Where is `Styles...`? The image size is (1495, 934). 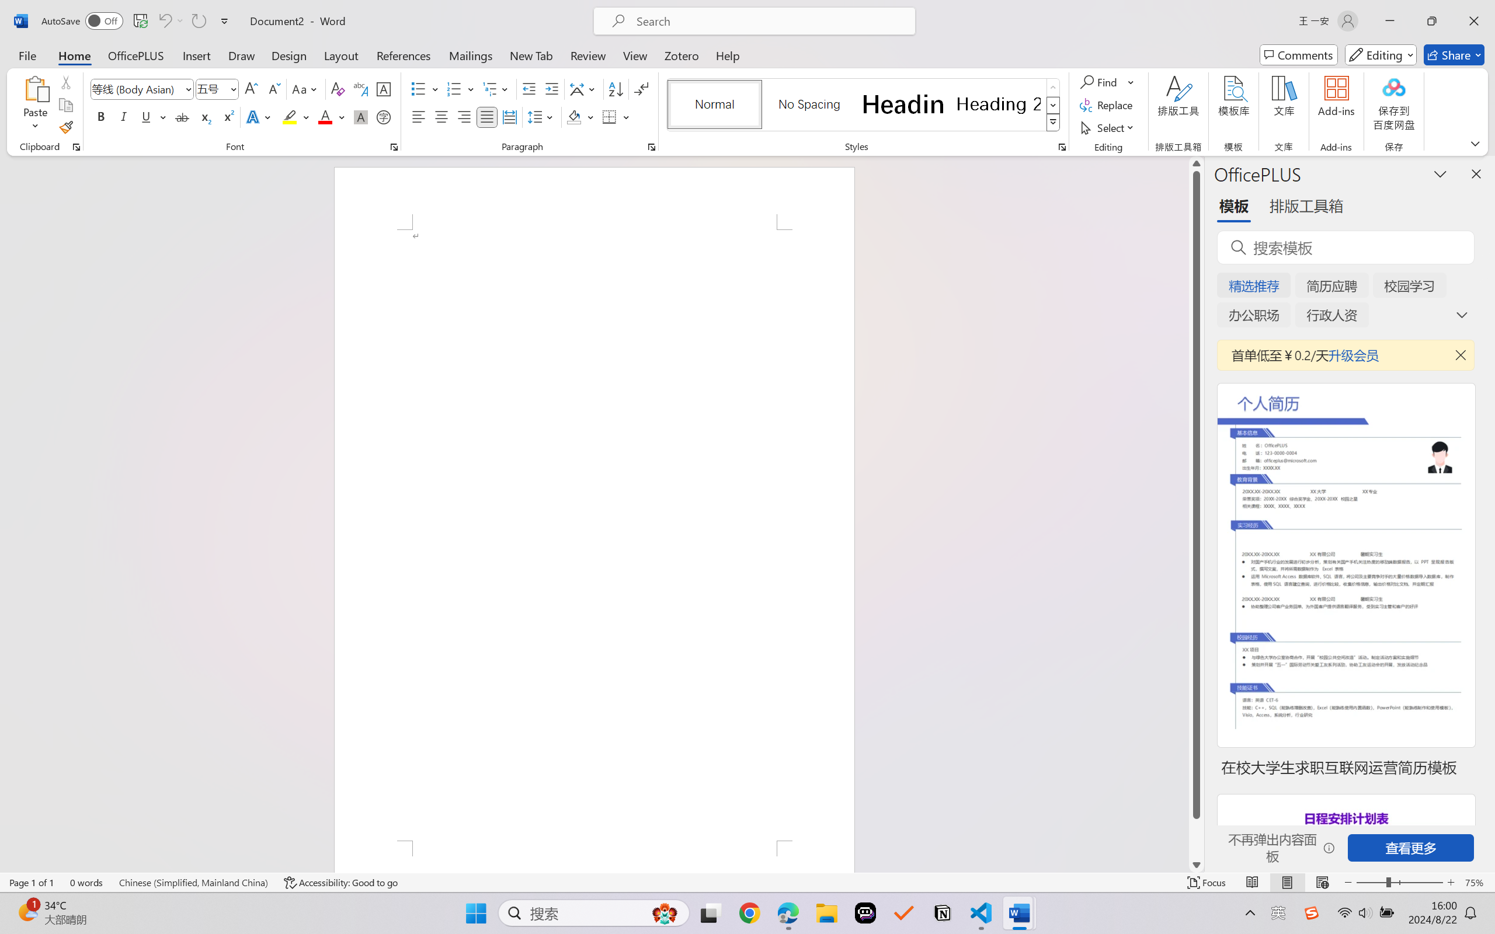 Styles... is located at coordinates (1062, 147).